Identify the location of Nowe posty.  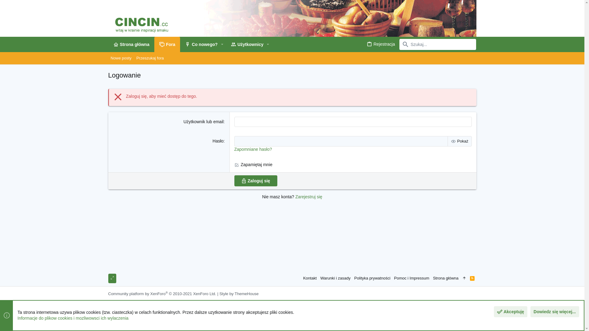
(121, 58).